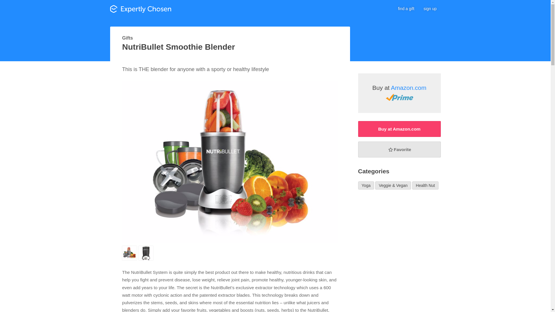 Image resolution: width=555 pixels, height=312 pixels. What do you see at coordinates (399, 129) in the screenshot?
I see `Find out more and buy at Amazon.com` at bounding box center [399, 129].